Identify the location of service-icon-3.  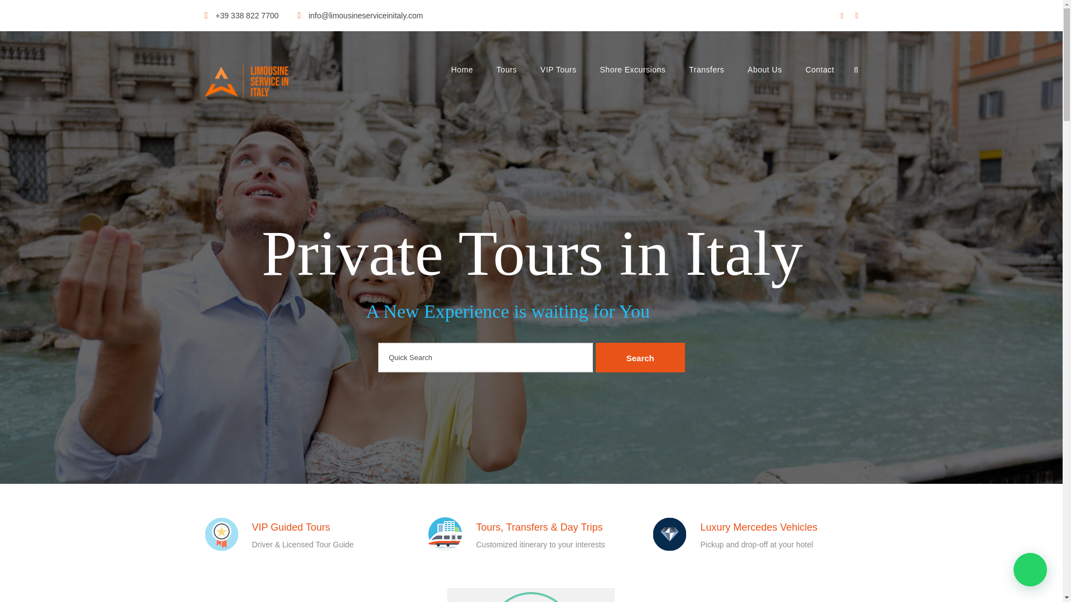
(445, 534).